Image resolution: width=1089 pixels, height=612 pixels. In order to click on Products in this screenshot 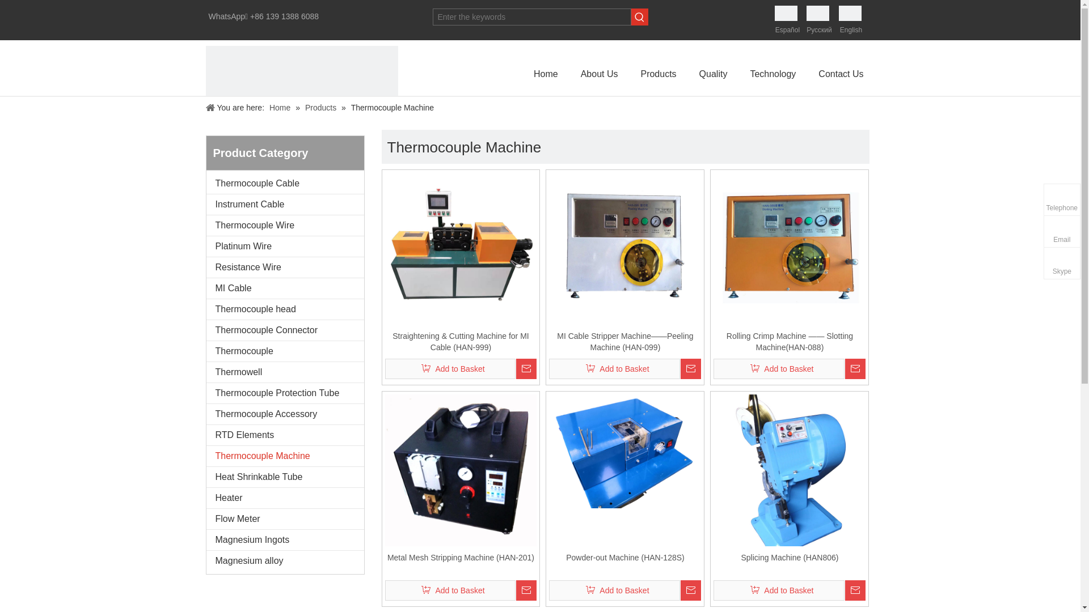, I will do `click(322, 108)`.